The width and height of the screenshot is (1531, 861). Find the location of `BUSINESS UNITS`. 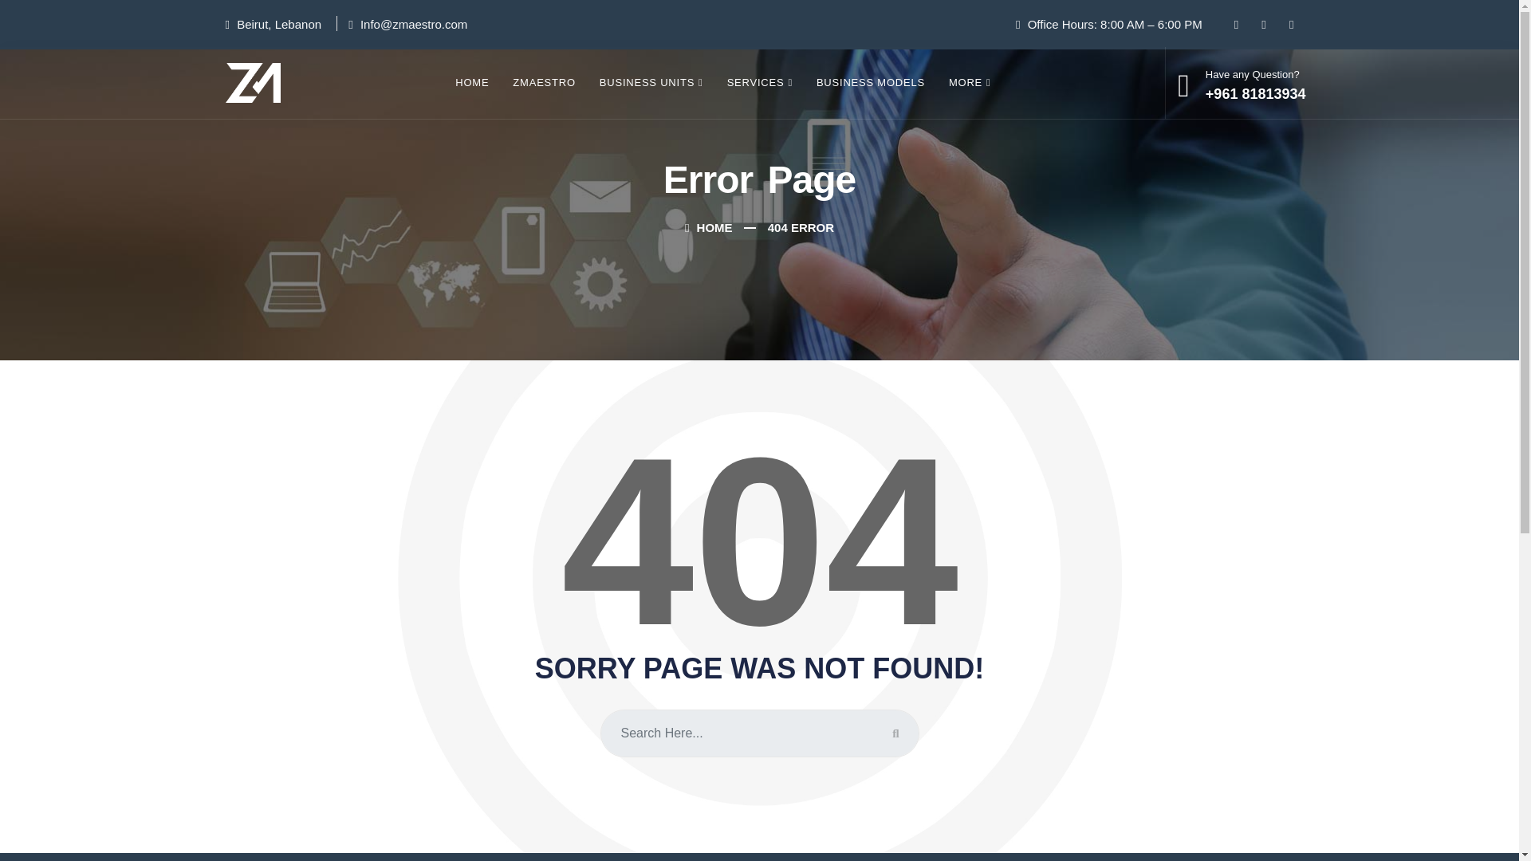

BUSINESS UNITS is located at coordinates (651, 83).